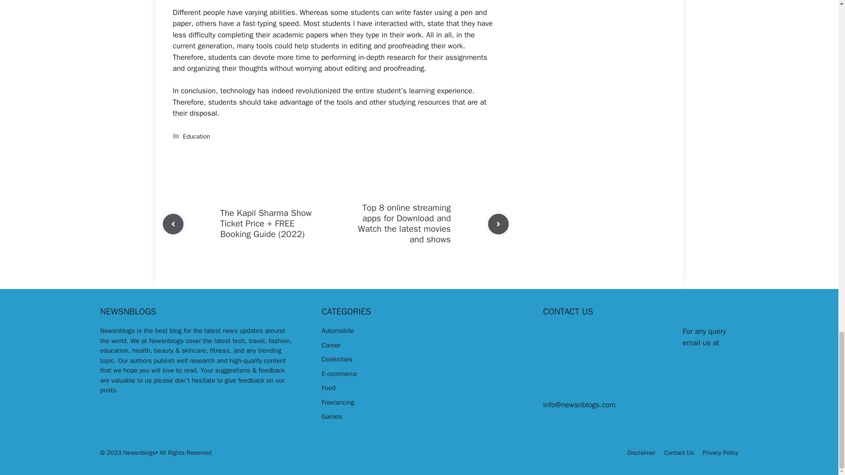 This screenshot has width=845, height=475. What do you see at coordinates (328, 388) in the screenshot?
I see `Food` at bounding box center [328, 388].